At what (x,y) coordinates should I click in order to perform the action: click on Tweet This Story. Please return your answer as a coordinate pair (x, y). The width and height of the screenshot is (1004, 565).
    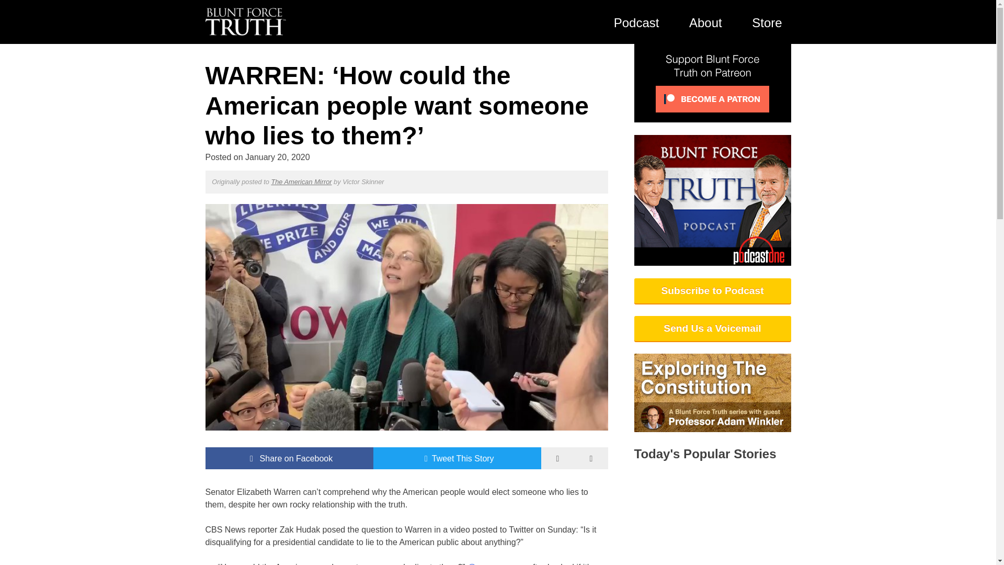
    Looking at the image, I should click on (457, 458).